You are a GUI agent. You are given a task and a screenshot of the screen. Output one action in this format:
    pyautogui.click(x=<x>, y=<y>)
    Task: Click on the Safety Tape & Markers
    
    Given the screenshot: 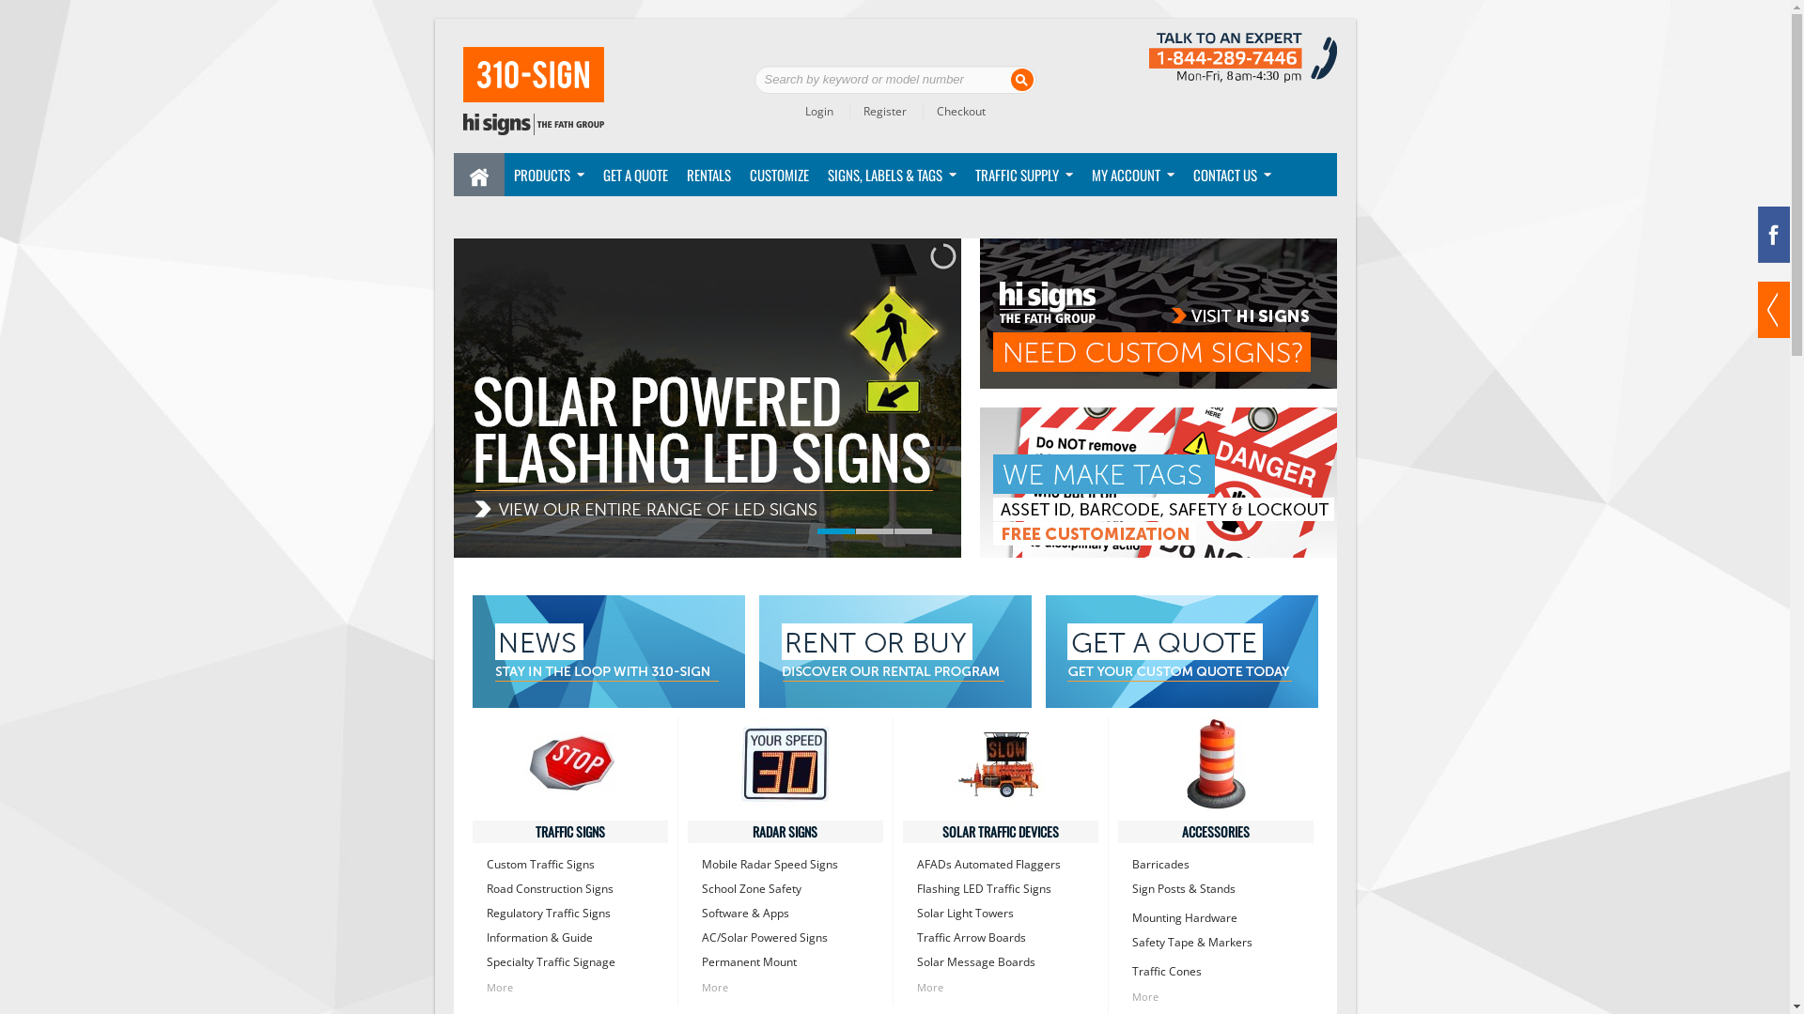 What is the action you would take?
    pyautogui.click(x=1215, y=943)
    